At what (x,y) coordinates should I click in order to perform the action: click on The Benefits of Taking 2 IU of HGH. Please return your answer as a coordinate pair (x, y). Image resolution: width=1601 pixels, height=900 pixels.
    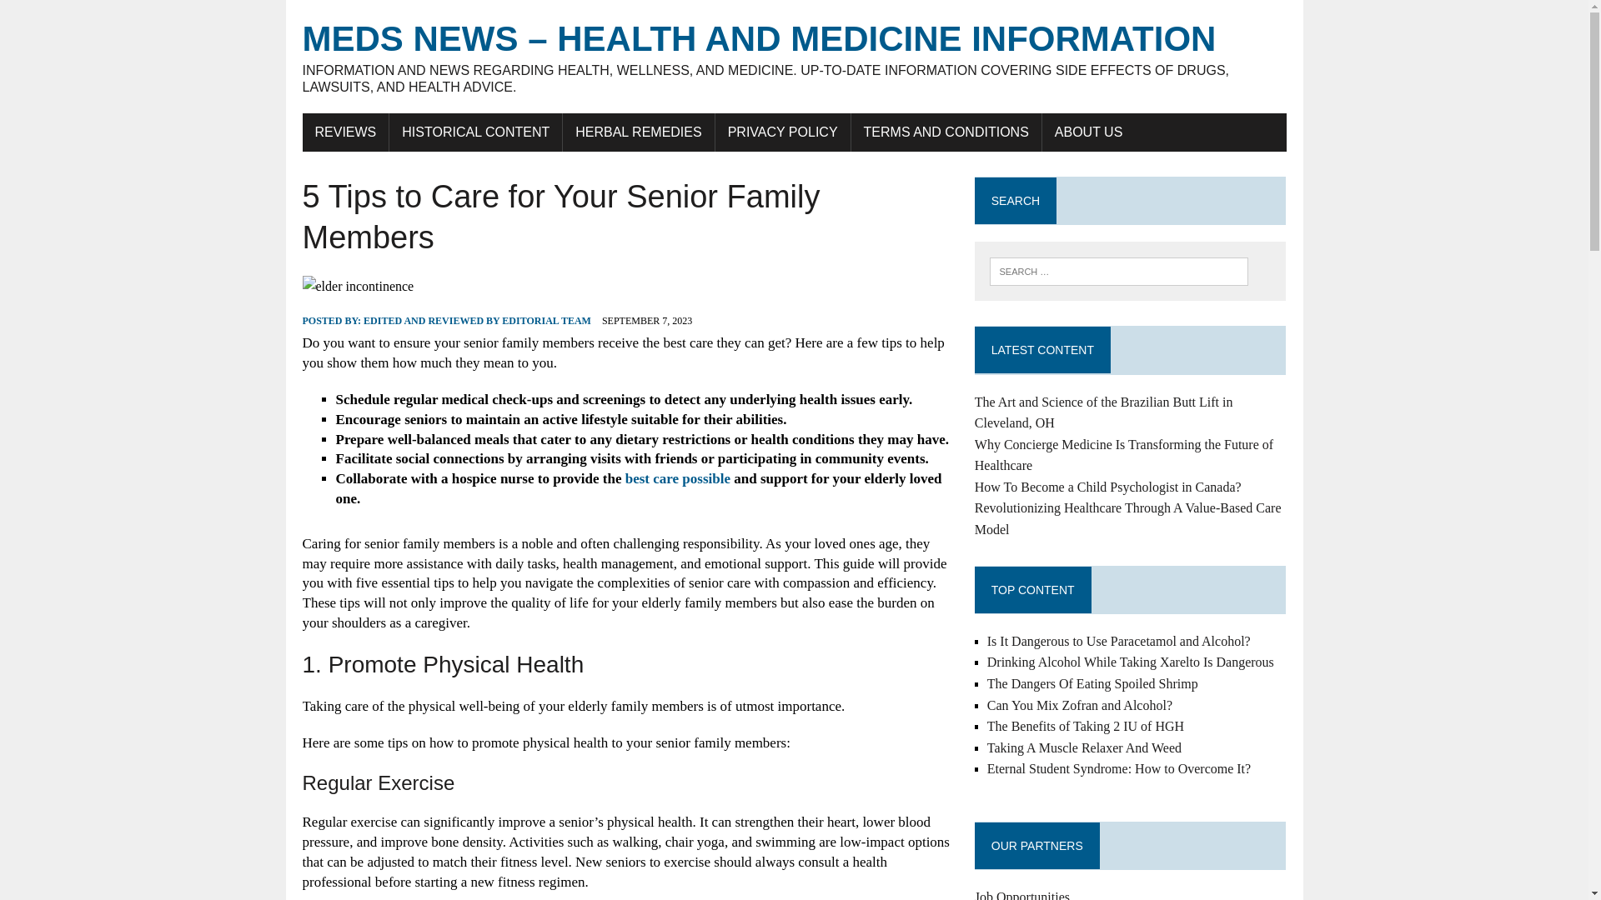
    Looking at the image, I should click on (1086, 726).